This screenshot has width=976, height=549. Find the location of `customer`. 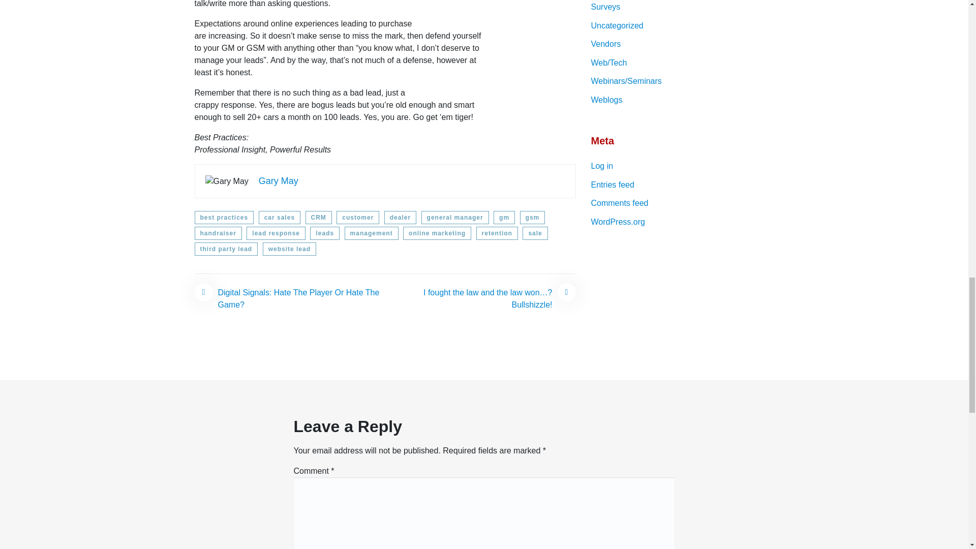

customer is located at coordinates (358, 217).